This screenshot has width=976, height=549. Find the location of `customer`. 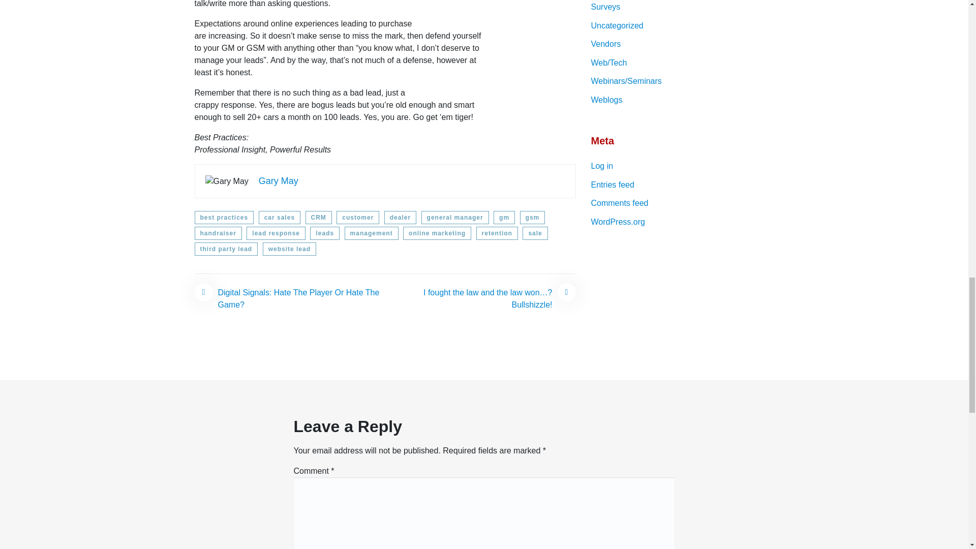

customer is located at coordinates (358, 217).